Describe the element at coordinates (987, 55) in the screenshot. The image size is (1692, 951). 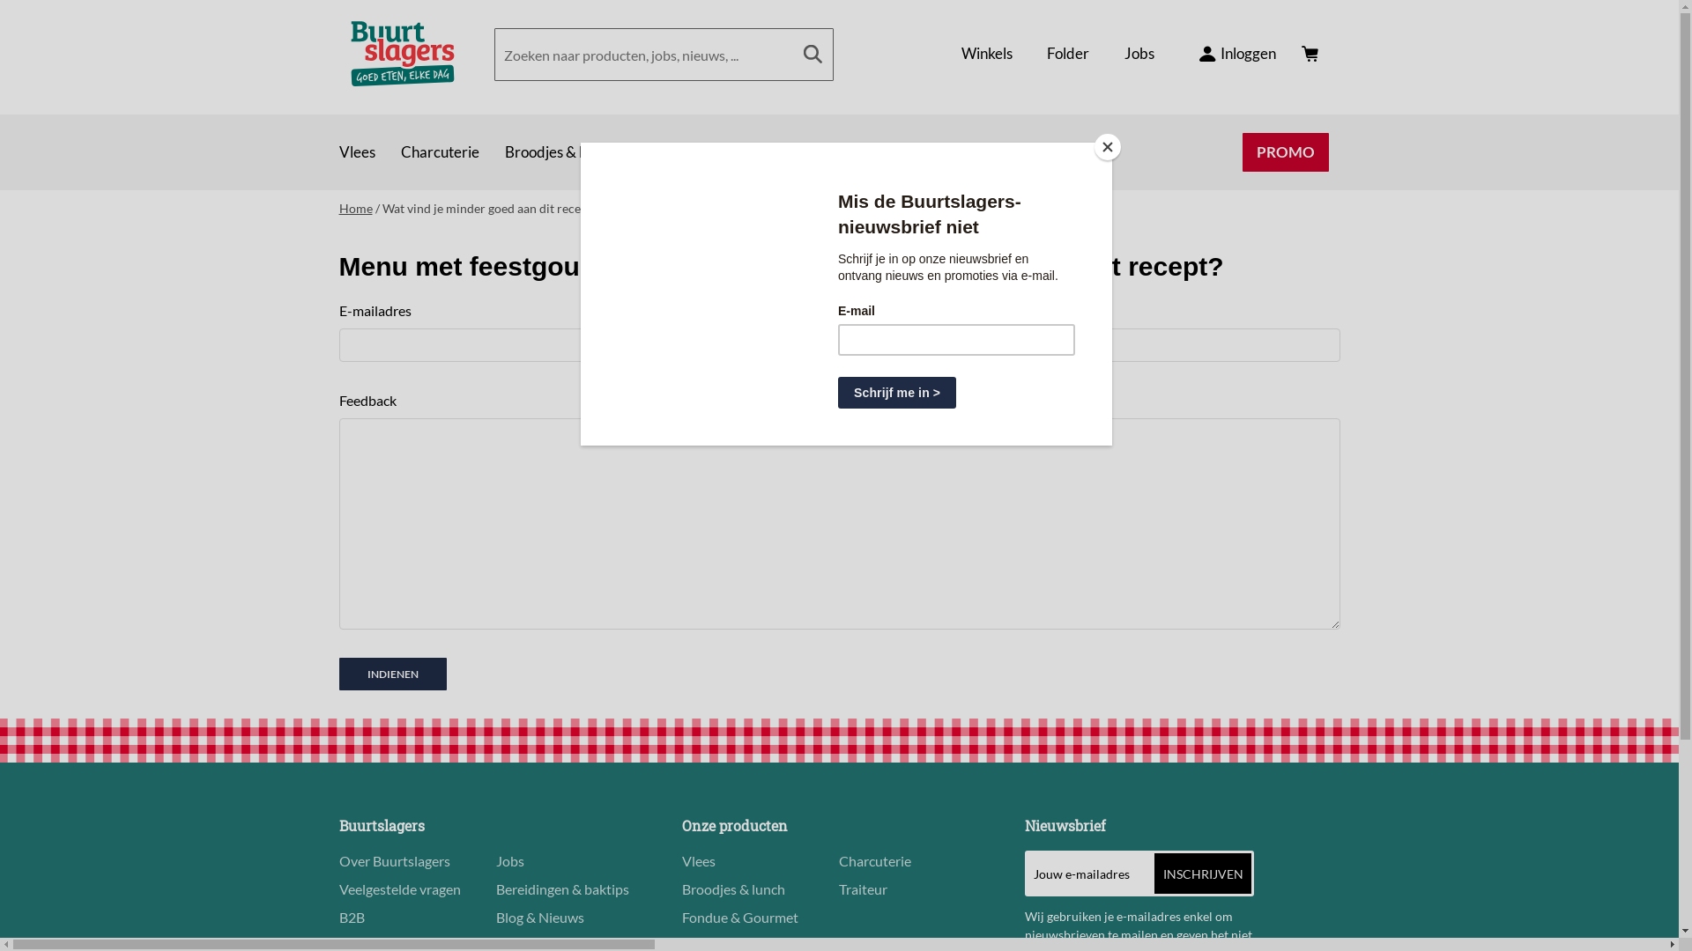
I see `Winkels` at that location.